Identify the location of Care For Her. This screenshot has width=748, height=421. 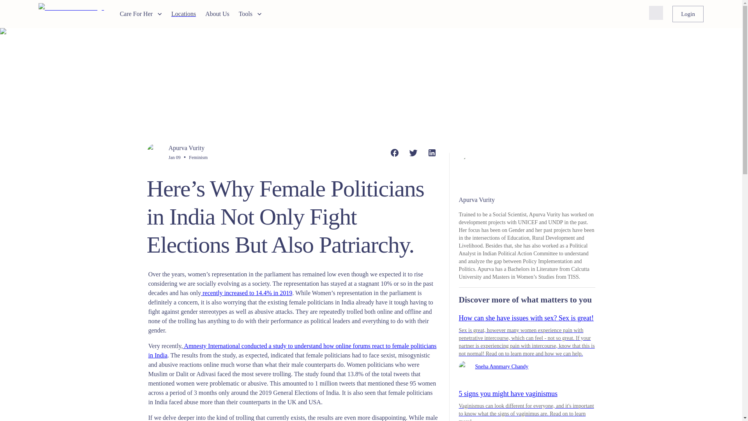
(140, 14).